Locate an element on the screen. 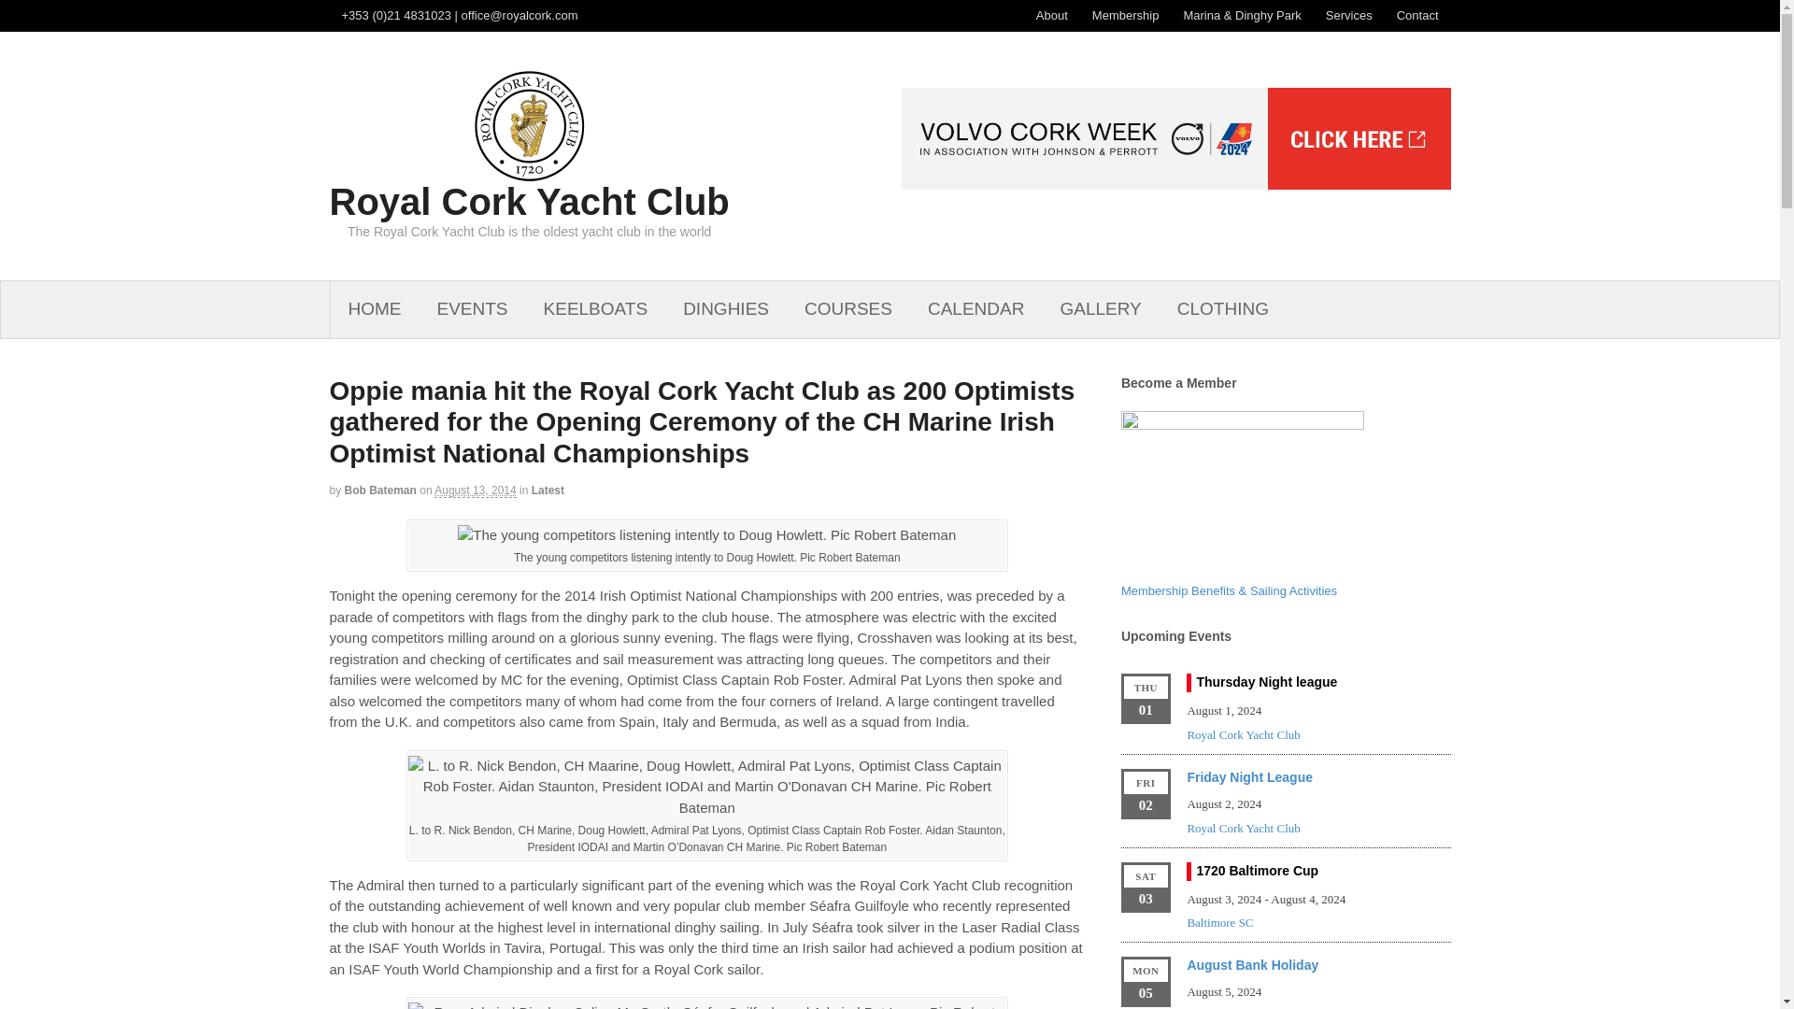 This screenshot has height=1009, width=1794. About is located at coordinates (1052, 15).